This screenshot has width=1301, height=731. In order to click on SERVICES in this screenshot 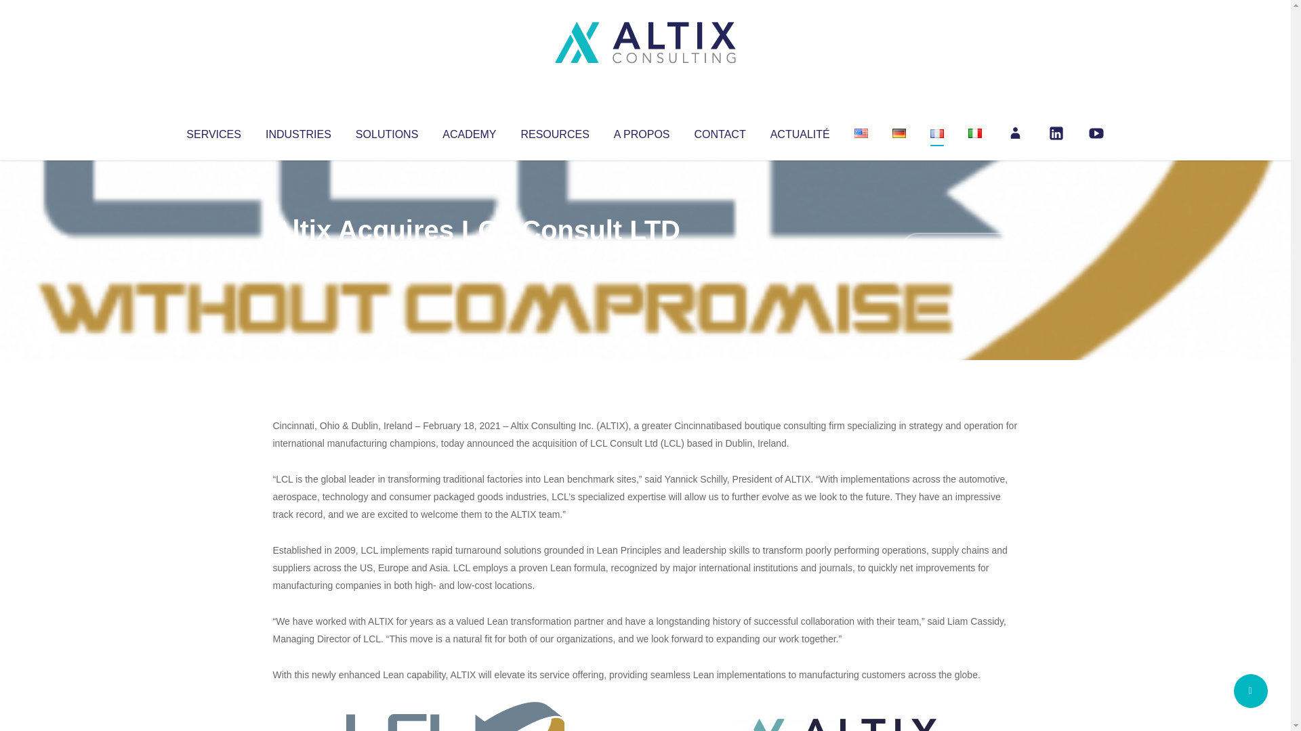, I will do `click(213, 131)`.